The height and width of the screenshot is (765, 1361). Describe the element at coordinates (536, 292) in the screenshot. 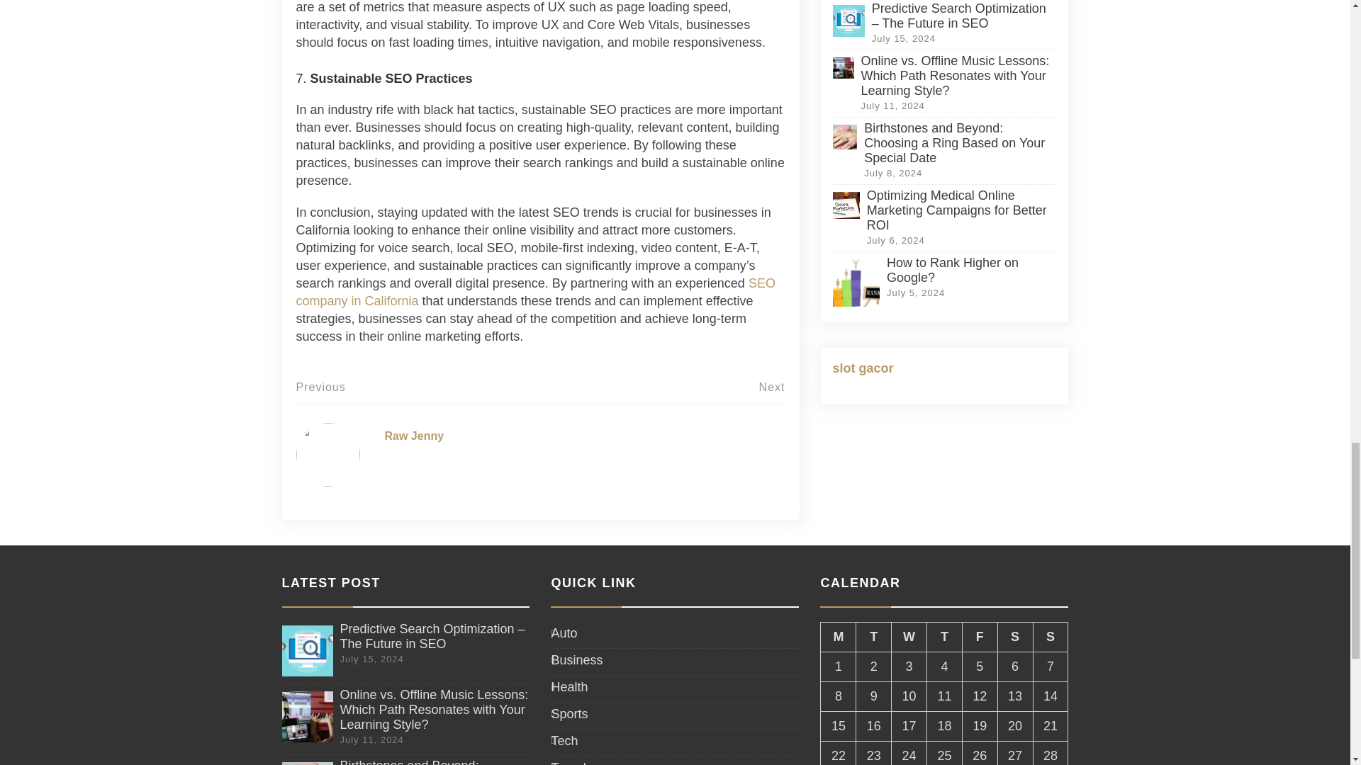

I see `SEO company in California` at that location.